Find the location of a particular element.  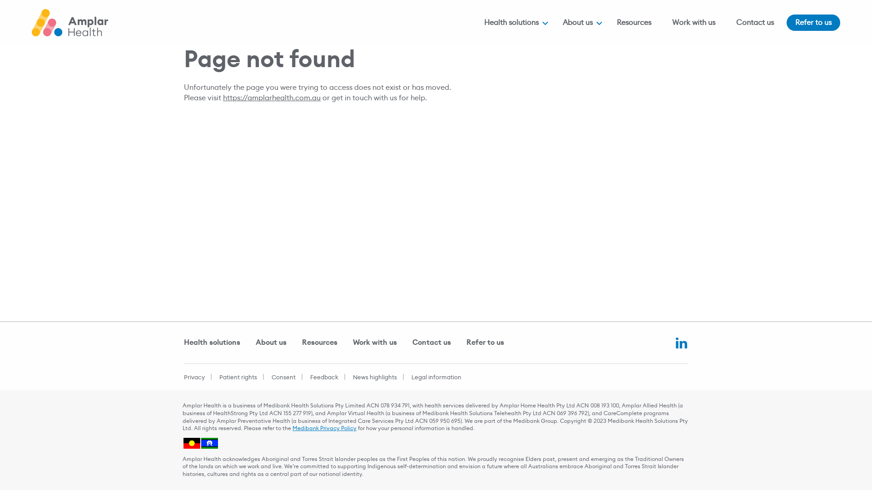

News highlights is located at coordinates (375, 377).